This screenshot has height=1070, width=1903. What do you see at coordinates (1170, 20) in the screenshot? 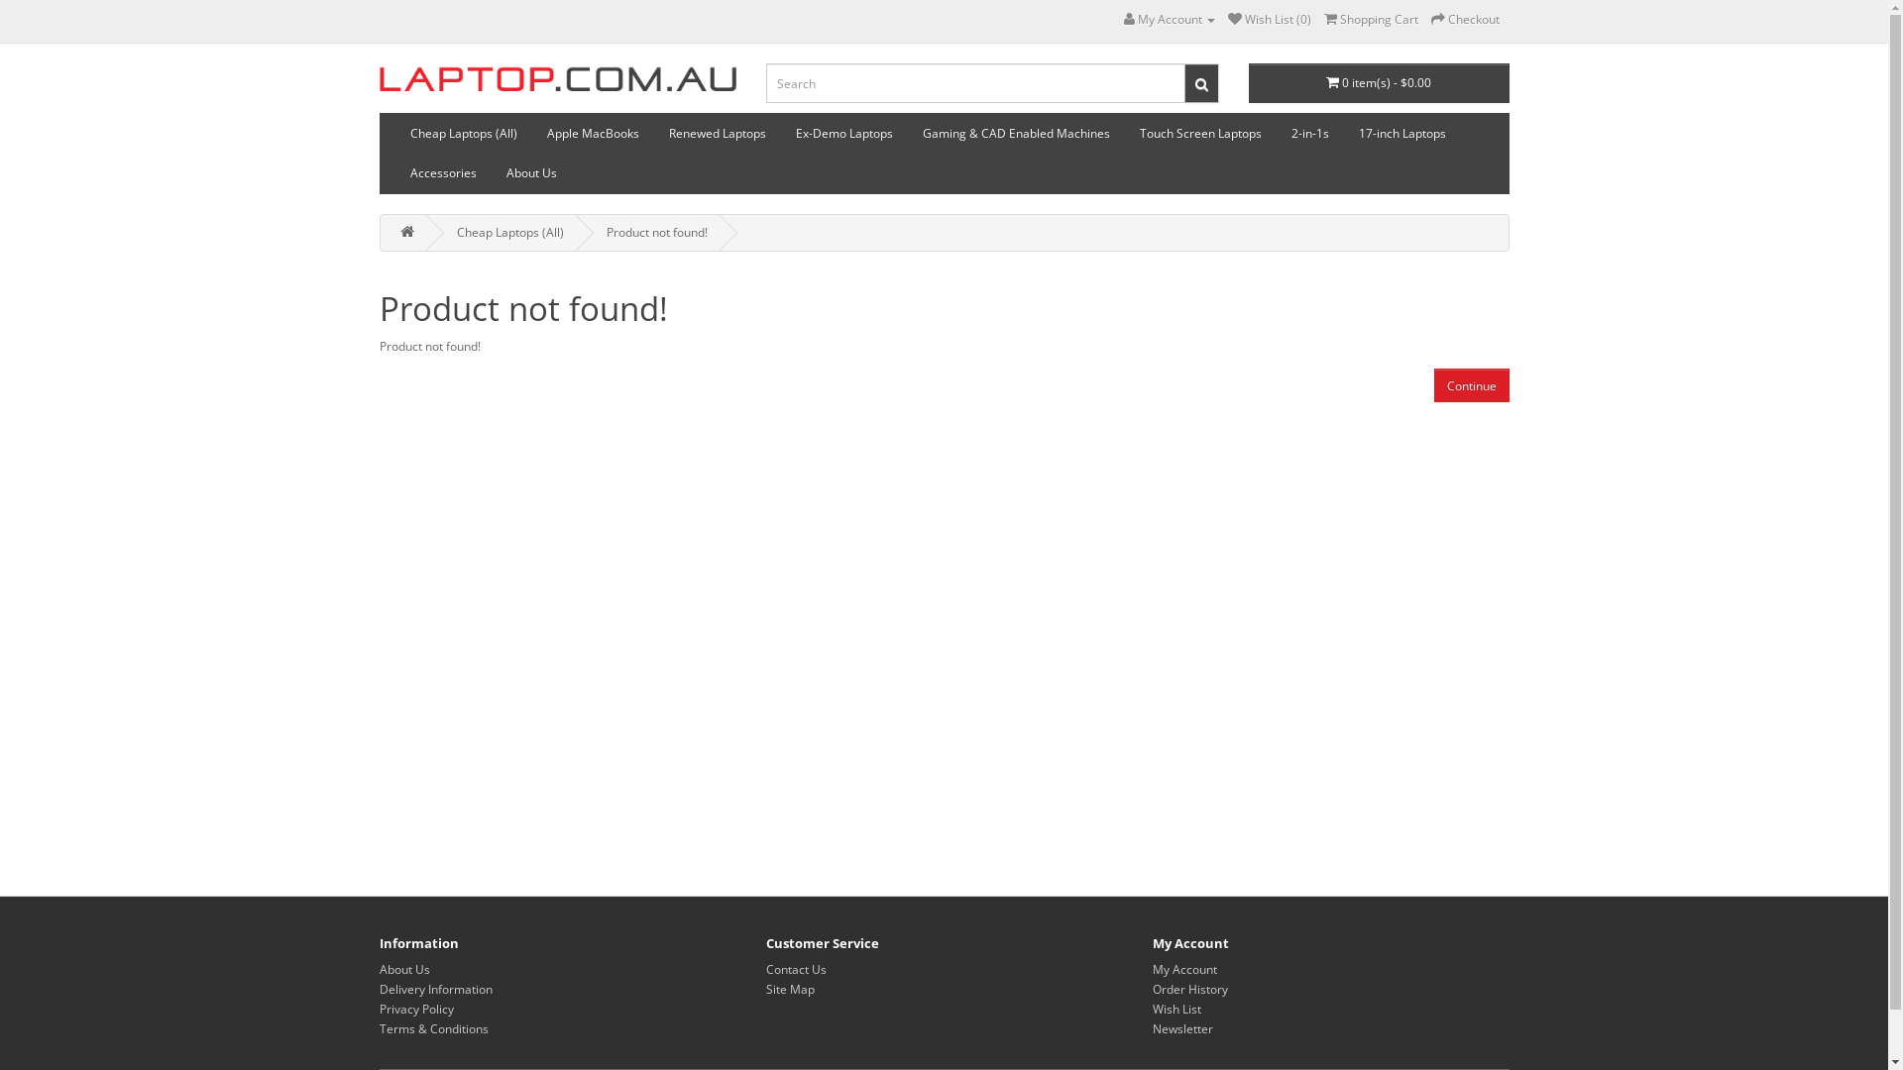
I see `My Account` at bounding box center [1170, 20].